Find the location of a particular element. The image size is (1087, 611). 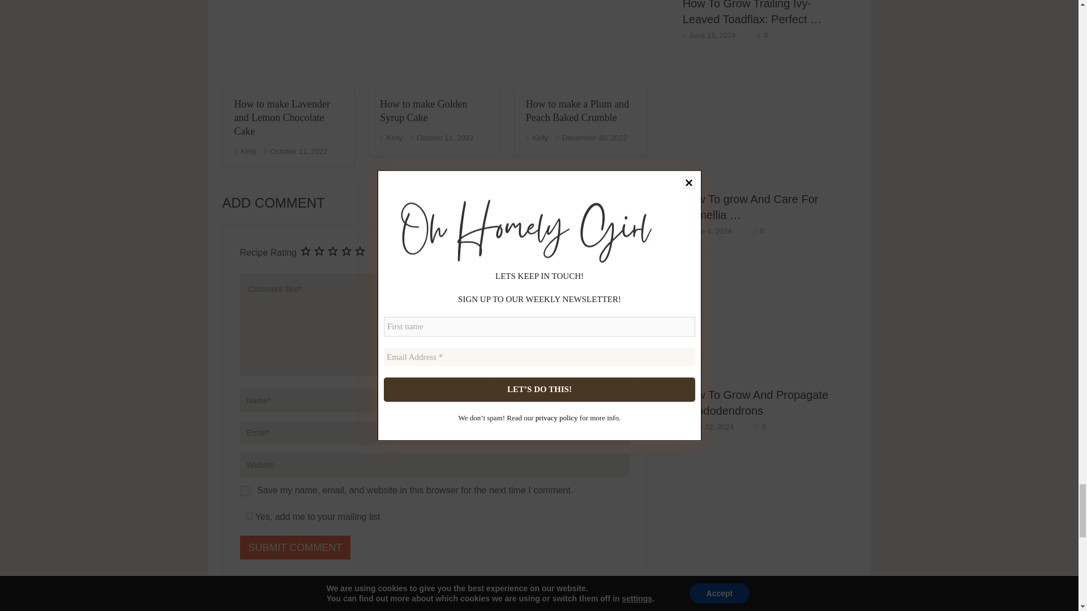

Submit Comment is located at coordinates (296, 548).